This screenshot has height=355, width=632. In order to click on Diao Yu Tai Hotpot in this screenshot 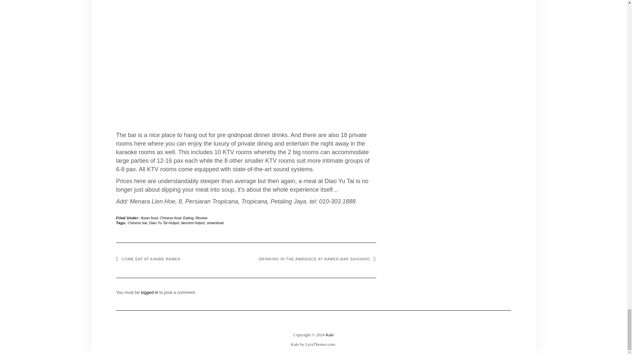, I will do `click(164, 223)`.